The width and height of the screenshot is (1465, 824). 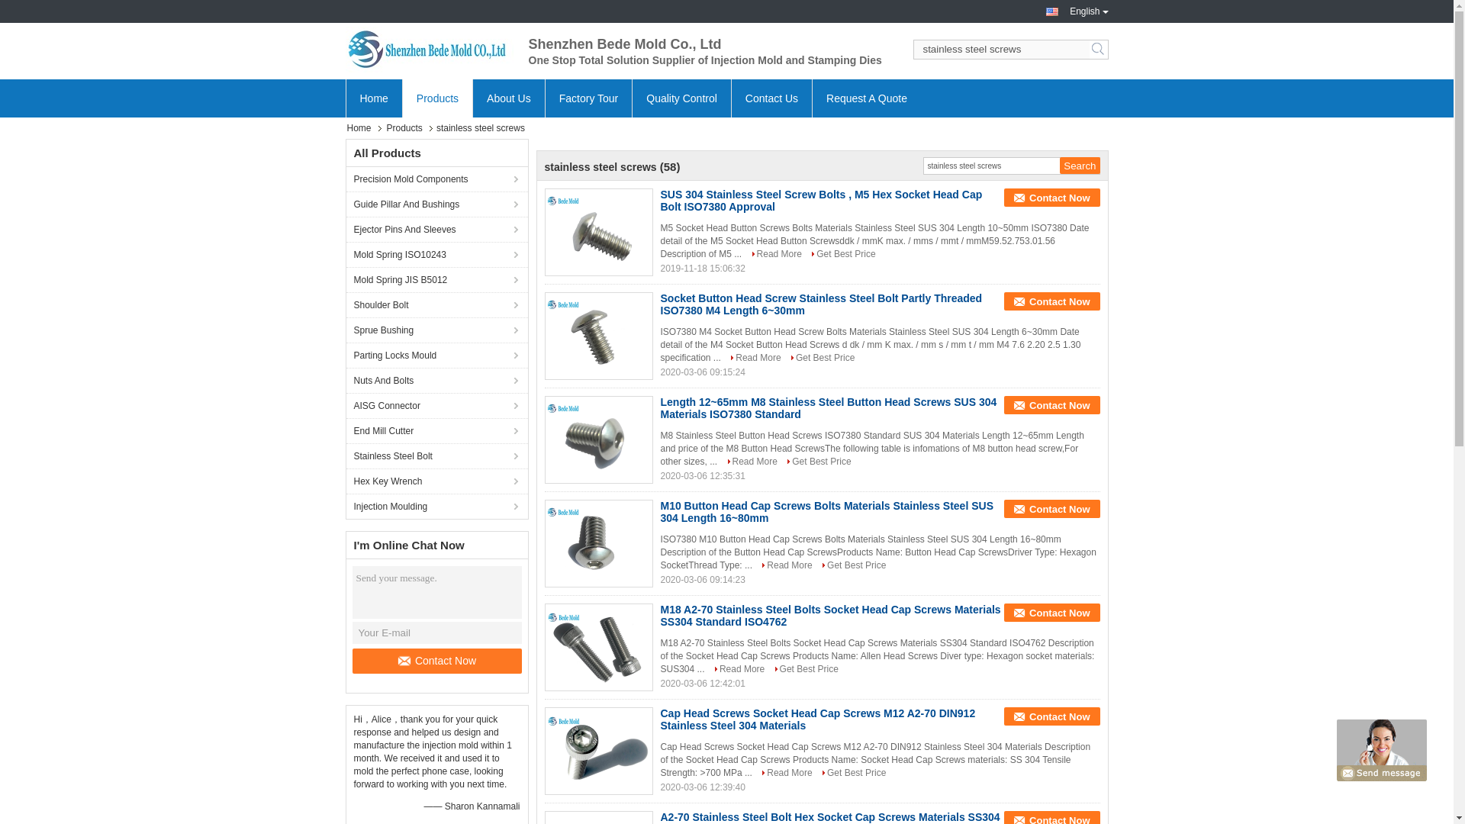 What do you see at coordinates (429, 49) in the screenshot?
I see `Shenzhen Bede Mold Co., Ltd` at bounding box center [429, 49].